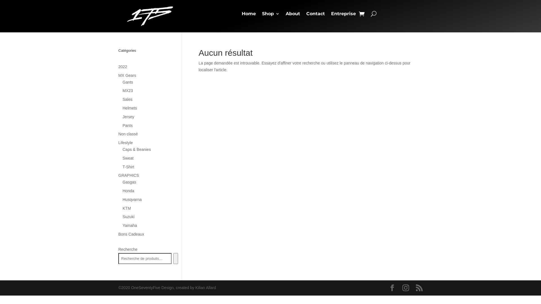 The height and width of the screenshot is (304, 541). Describe the element at coordinates (128, 91) in the screenshot. I see `MX23` at that location.